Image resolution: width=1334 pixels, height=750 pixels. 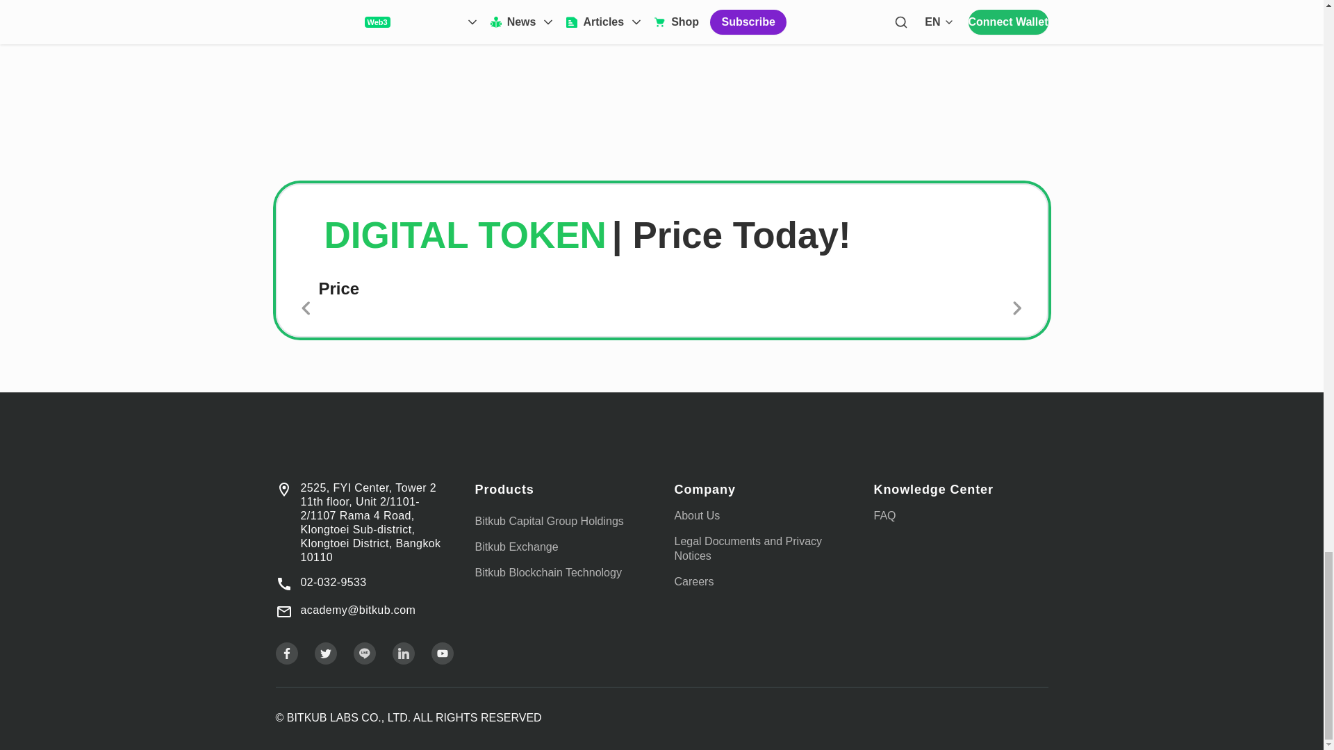 What do you see at coordinates (885, 515) in the screenshot?
I see `FAQ` at bounding box center [885, 515].